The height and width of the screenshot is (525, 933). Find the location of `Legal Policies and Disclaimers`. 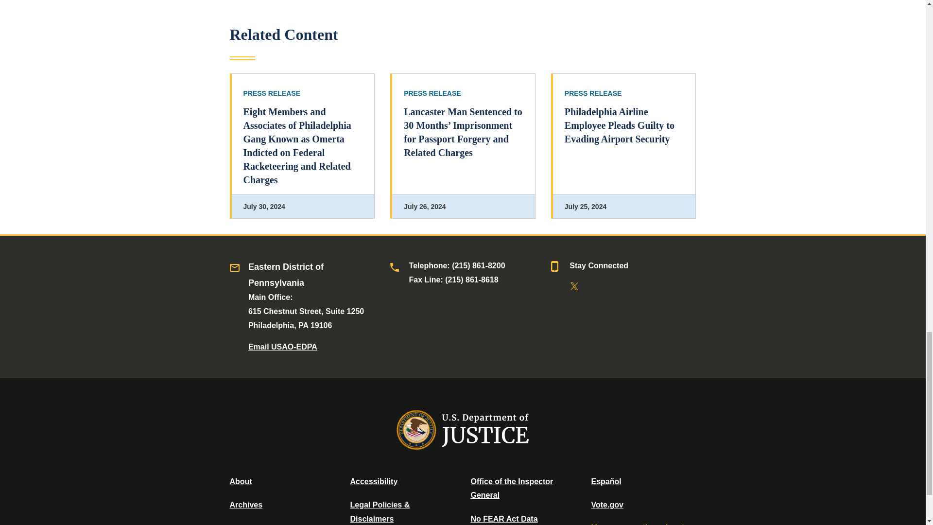

Legal Policies and Disclaimers is located at coordinates (380, 511).